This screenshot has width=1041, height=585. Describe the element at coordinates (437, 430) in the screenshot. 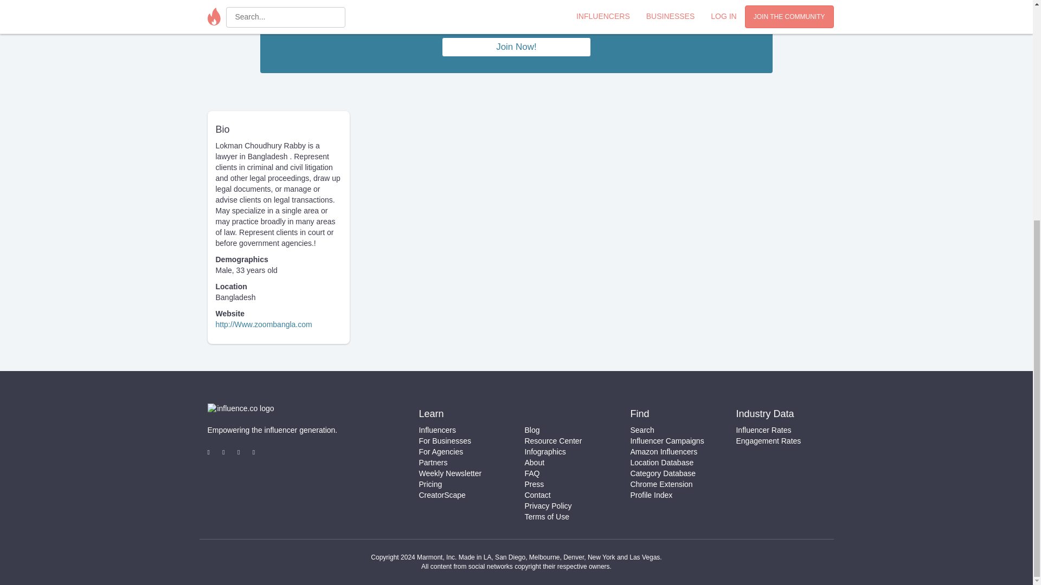

I see `Influencers` at that location.